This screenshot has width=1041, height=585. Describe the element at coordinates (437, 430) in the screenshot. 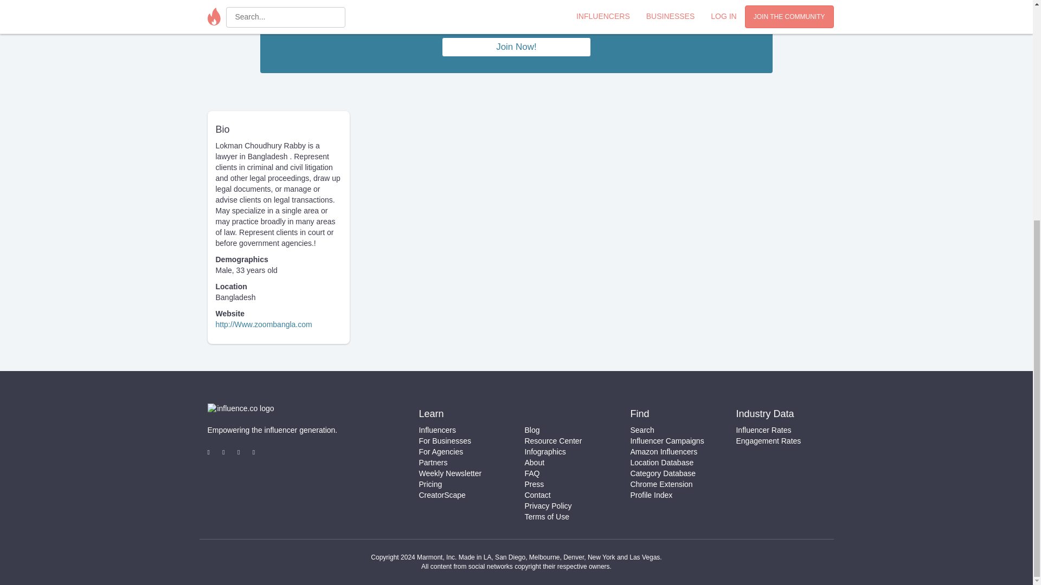

I see `Influencers` at that location.